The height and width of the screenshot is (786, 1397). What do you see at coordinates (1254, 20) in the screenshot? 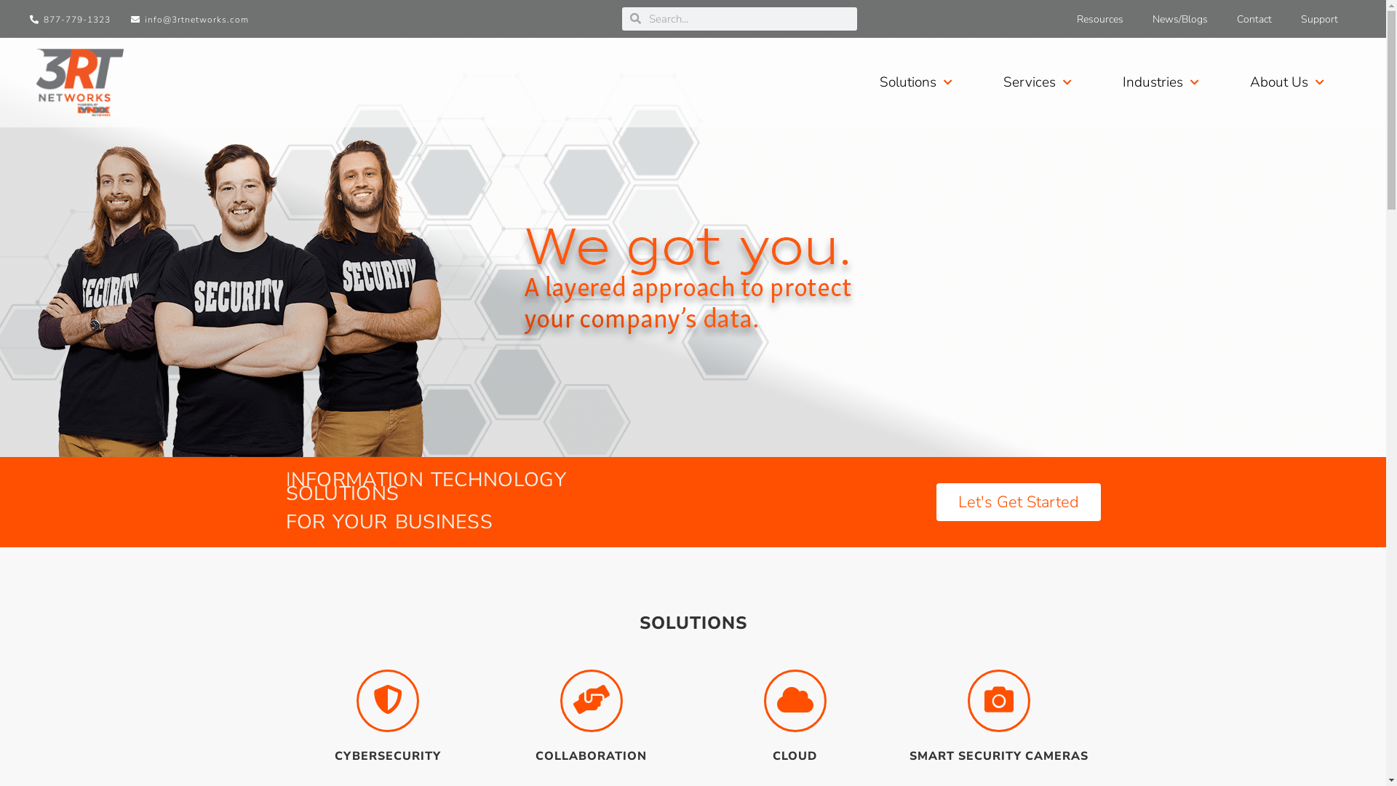
I see `Contact` at bounding box center [1254, 20].